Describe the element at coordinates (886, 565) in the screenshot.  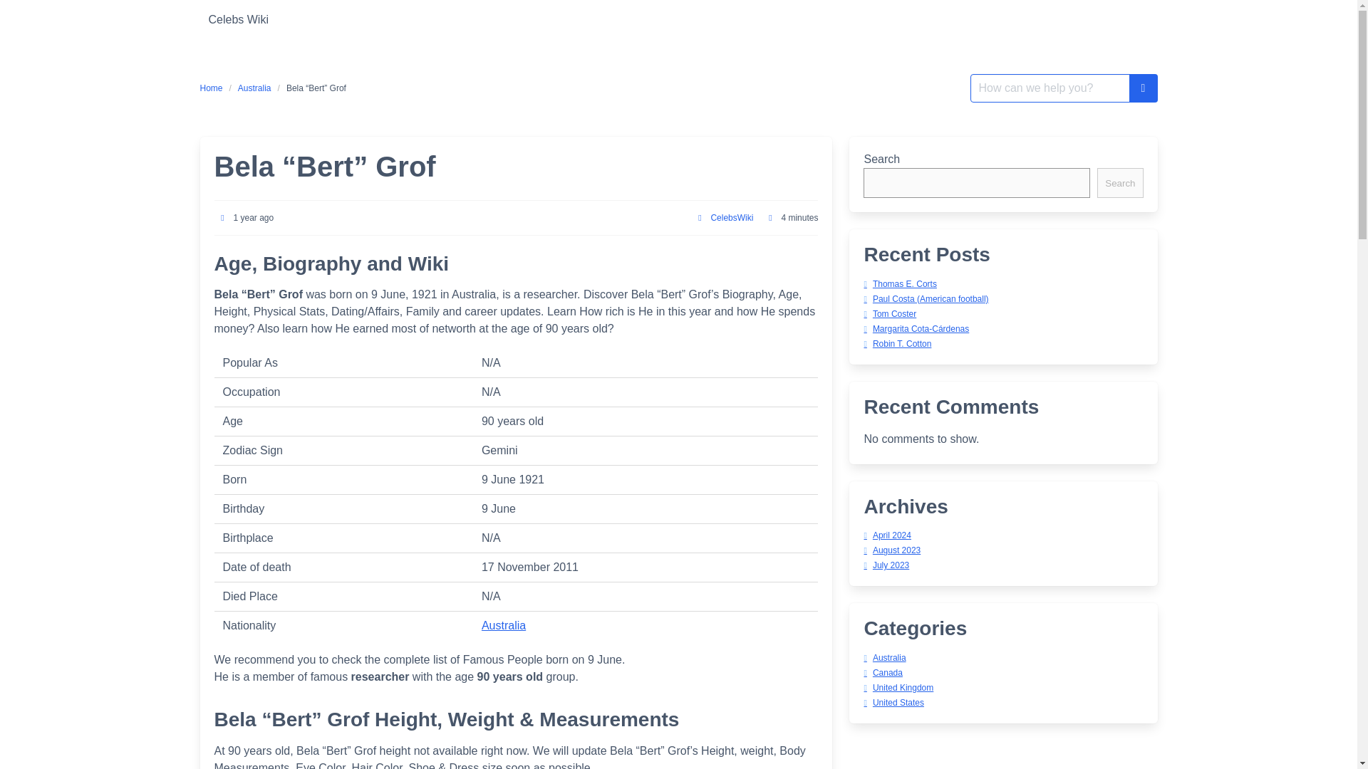
I see `July 2023` at that location.